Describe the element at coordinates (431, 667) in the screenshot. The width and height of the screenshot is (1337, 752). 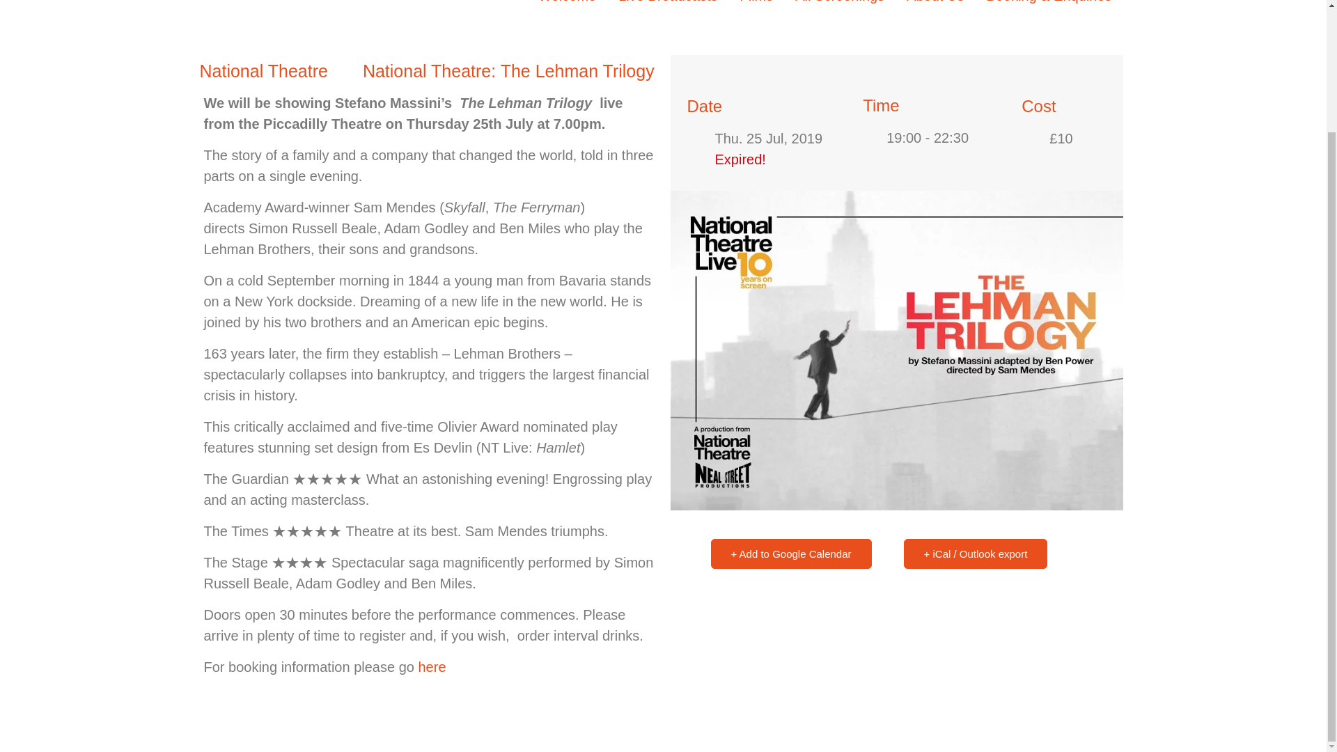
I see `here` at that location.